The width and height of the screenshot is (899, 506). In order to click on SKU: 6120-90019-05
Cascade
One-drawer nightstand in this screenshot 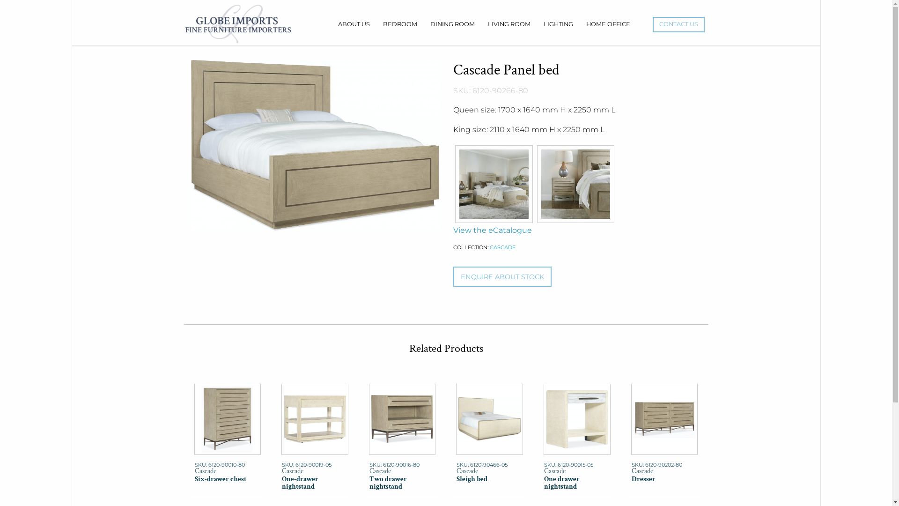, I will do `click(315, 439)`.